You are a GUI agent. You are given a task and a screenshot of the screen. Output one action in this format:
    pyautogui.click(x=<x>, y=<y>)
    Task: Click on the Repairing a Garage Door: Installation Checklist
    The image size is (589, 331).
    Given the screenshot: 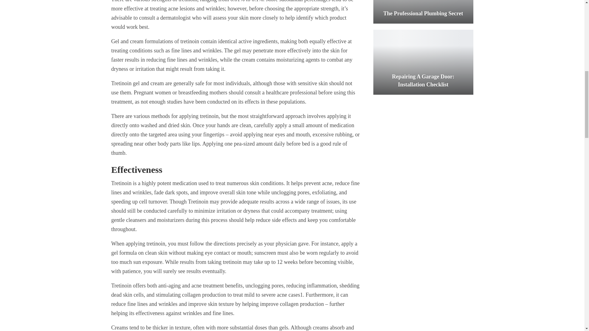 What is the action you would take?
    pyautogui.click(x=423, y=62)
    